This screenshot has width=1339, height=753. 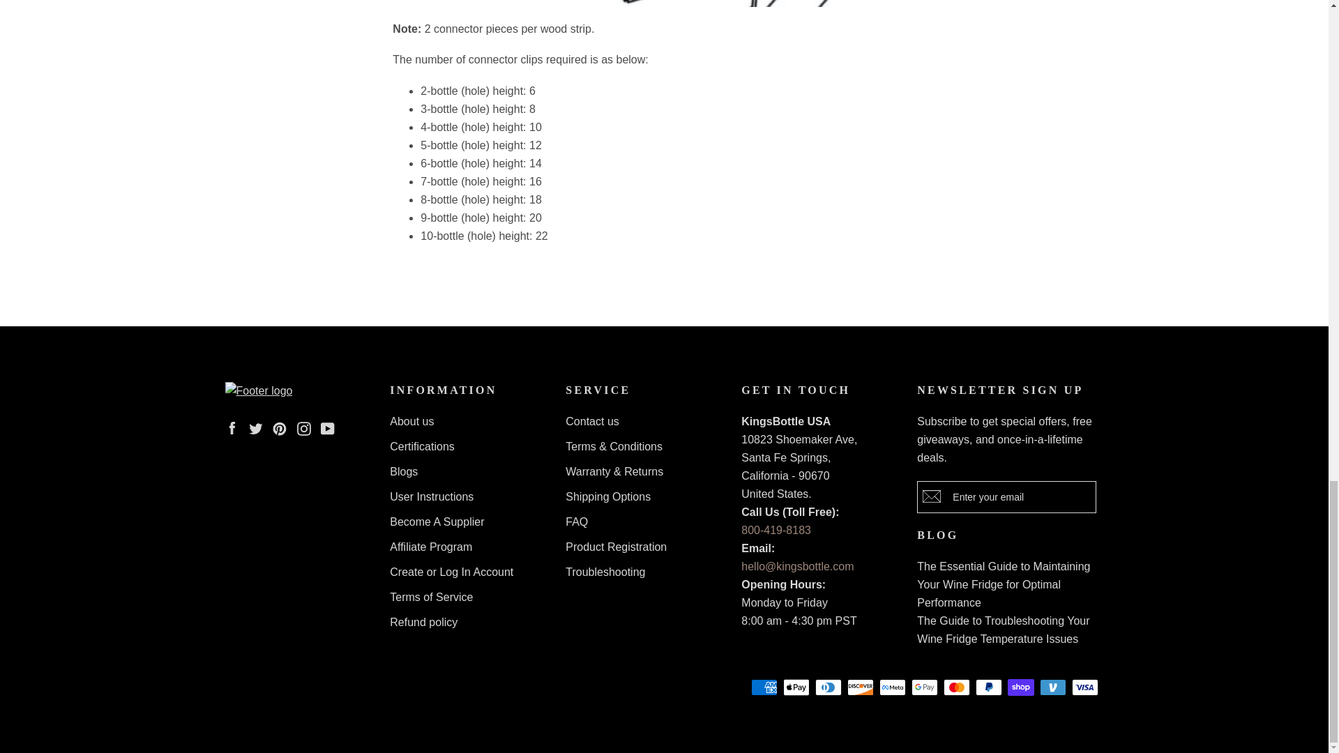 What do you see at coordinates (328, 427) in the screenshot?
I see `KingsBottle.com on YouTube` at bounding box center [328, 427].